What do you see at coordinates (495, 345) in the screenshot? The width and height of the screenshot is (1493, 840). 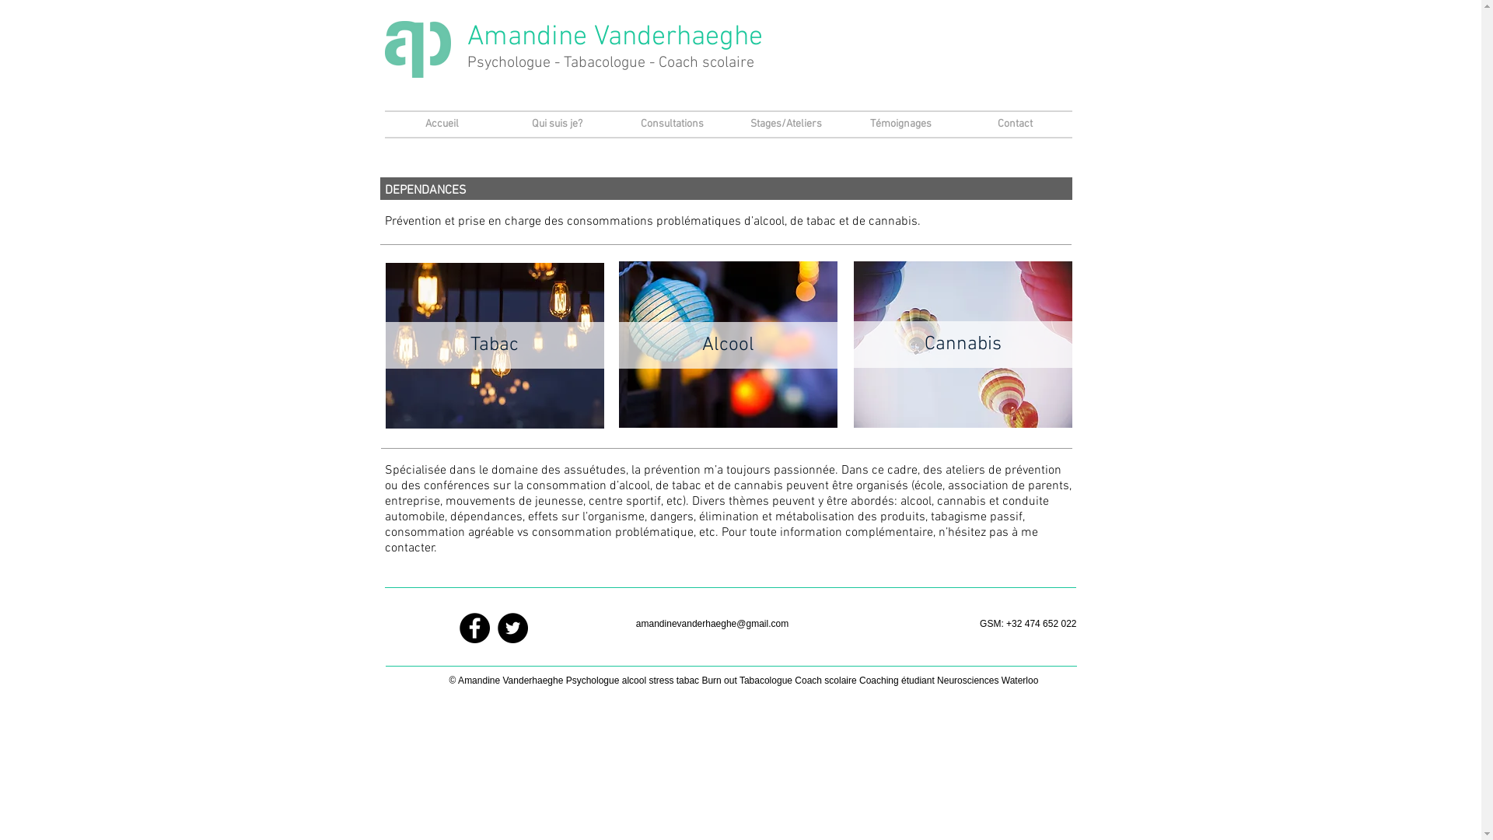 I see `Lights in the Dark` at bounding box center [495, 345].